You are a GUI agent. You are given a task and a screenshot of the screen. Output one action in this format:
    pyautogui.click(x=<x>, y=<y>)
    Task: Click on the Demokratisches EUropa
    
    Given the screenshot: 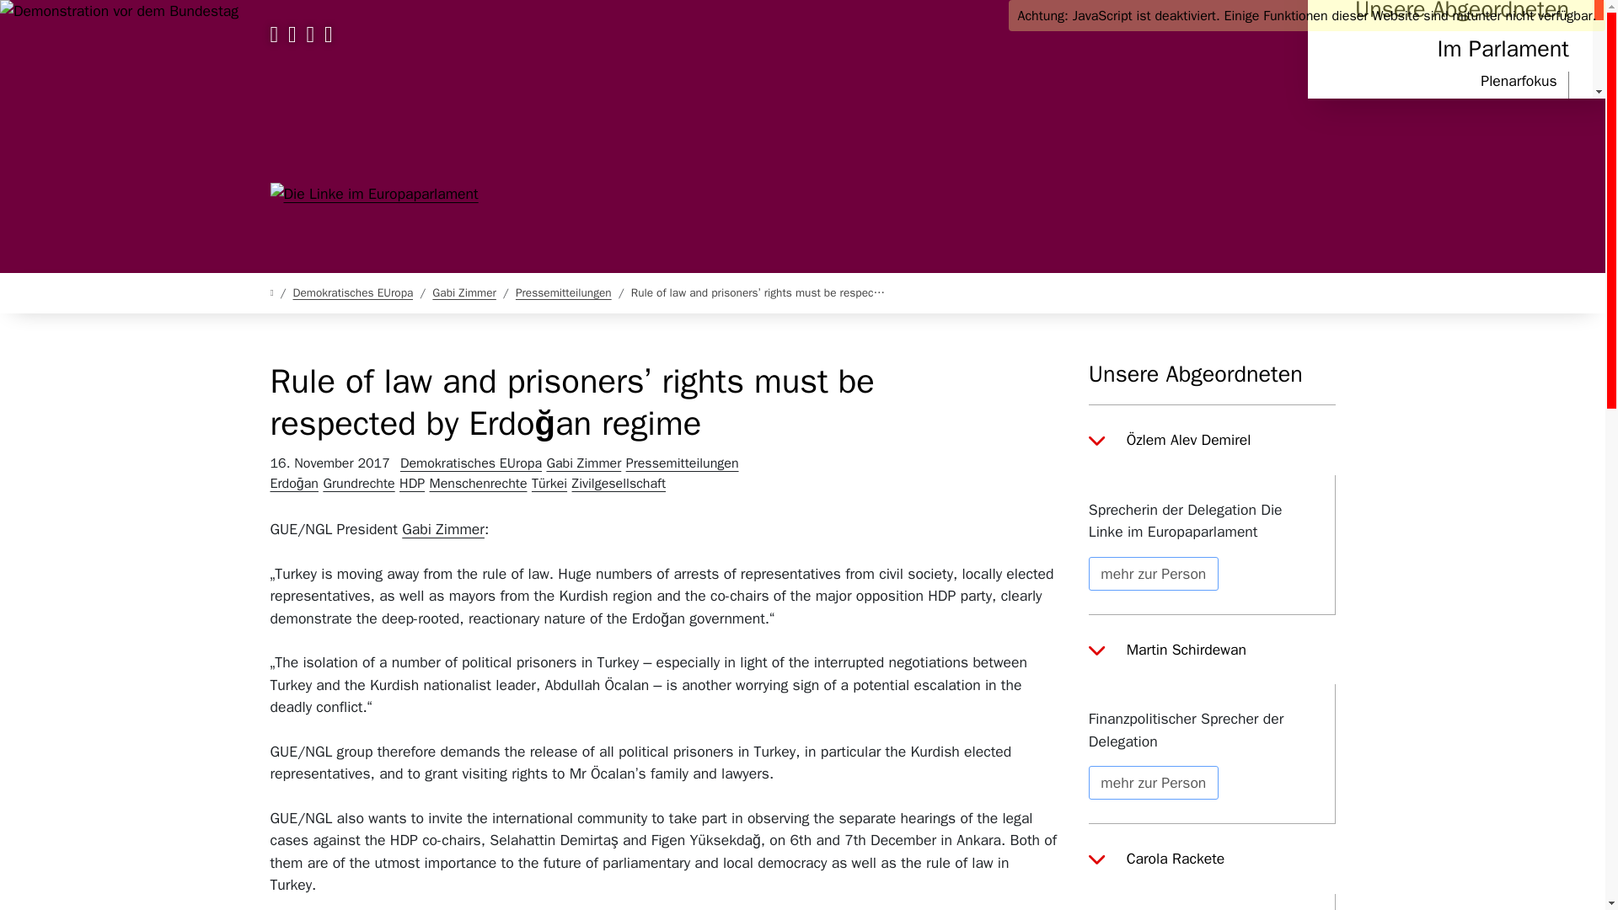 What is the action you would take?
    pyautogui.click(x=473, y=463)
    